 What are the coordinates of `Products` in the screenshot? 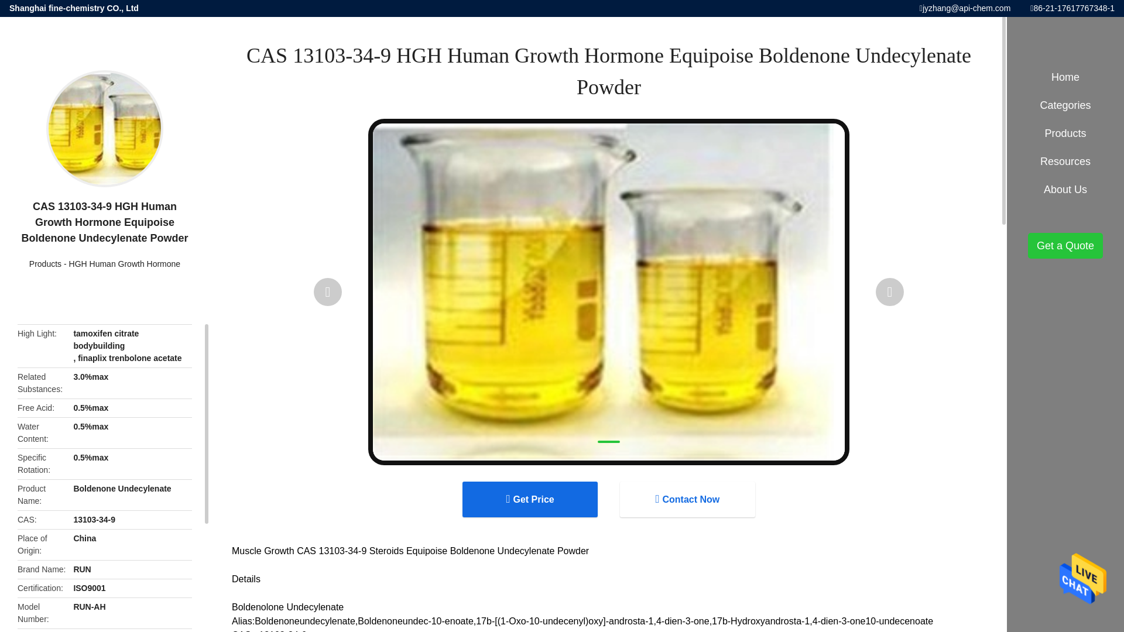 It's located at (45, 263).